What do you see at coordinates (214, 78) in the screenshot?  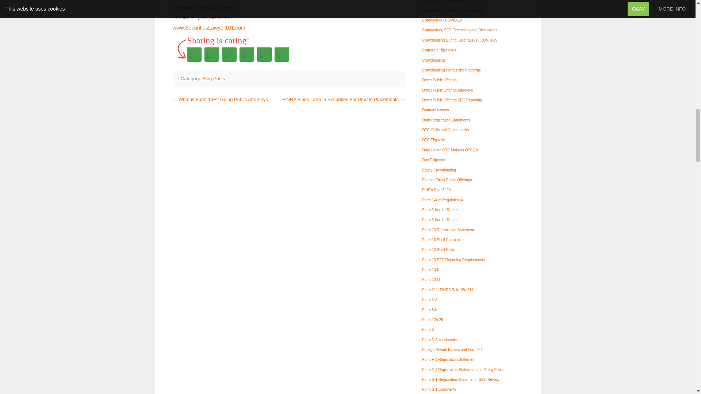 I see `Blog Posts` at bounding box center [214, 78].